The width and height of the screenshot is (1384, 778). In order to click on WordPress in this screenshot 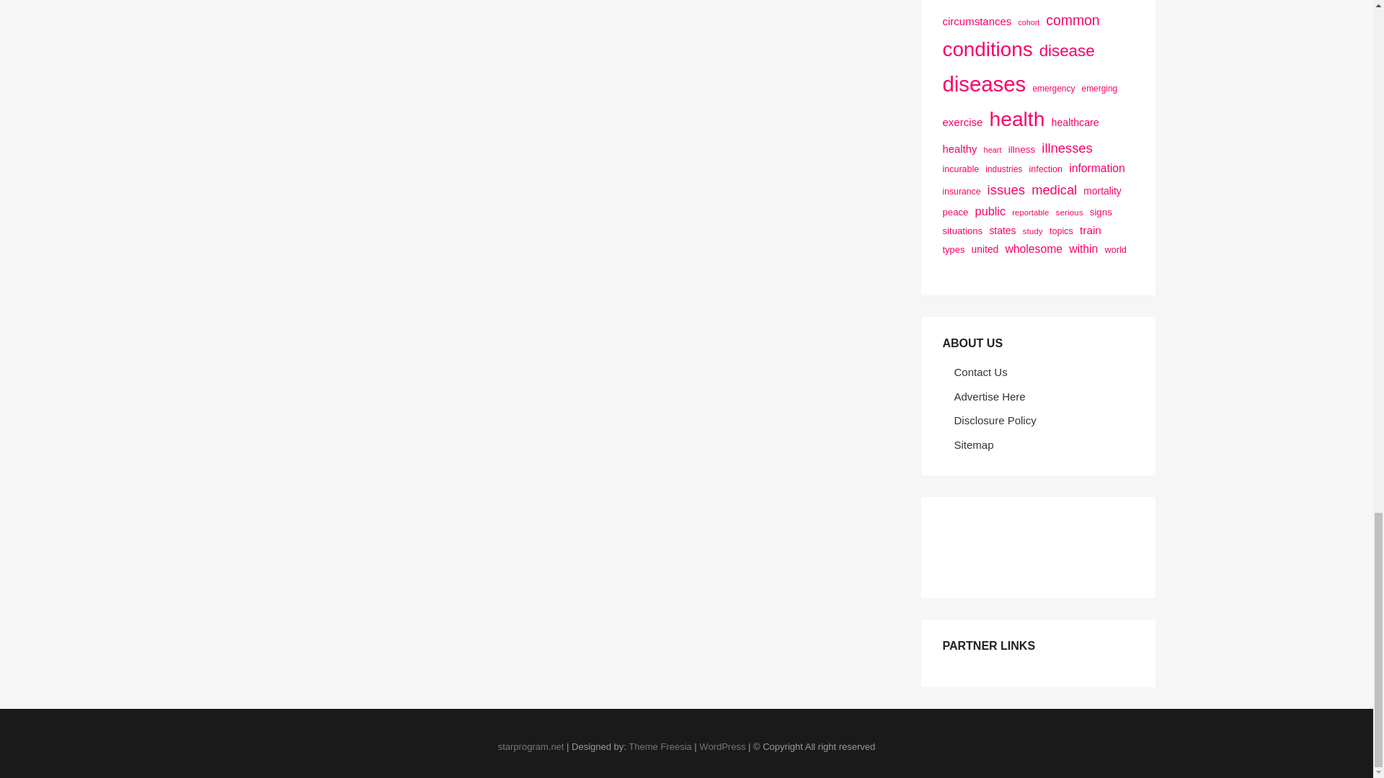, I will do `click(722, 746)`.